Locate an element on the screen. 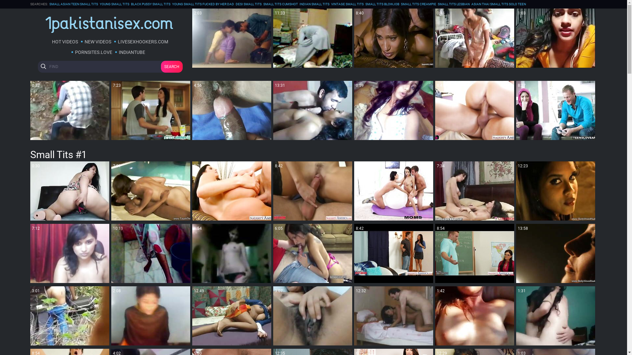 Image resolution: width=632 pixels, height=355 pixels. 7:23 is located at coordinates (151, 110).